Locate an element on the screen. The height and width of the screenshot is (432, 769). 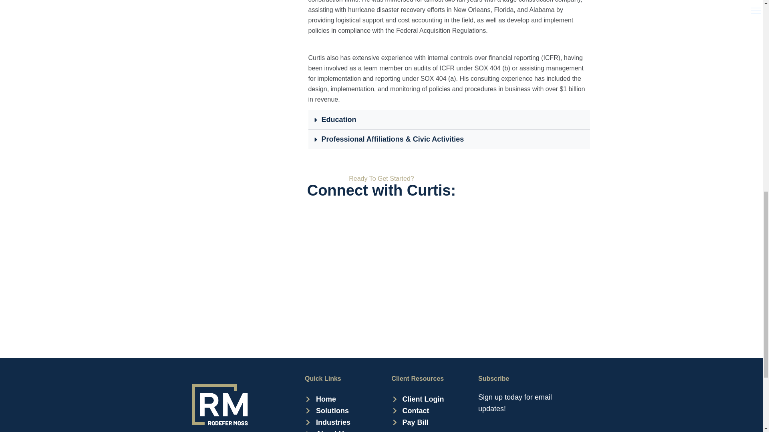
Industries is located at coordinates (328, 422).